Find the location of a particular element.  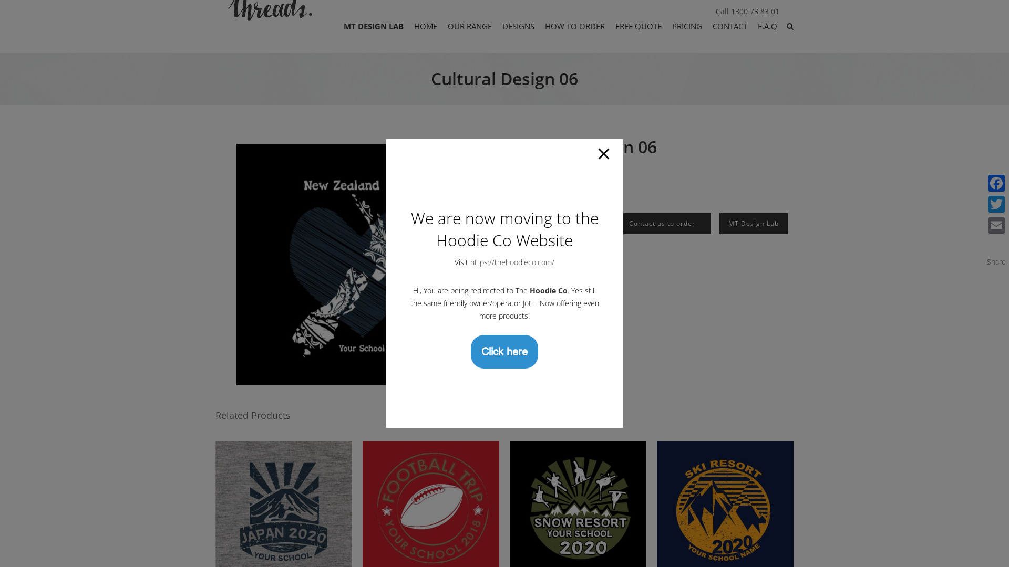

OUR RANGE is located at coordinates (470, 26).